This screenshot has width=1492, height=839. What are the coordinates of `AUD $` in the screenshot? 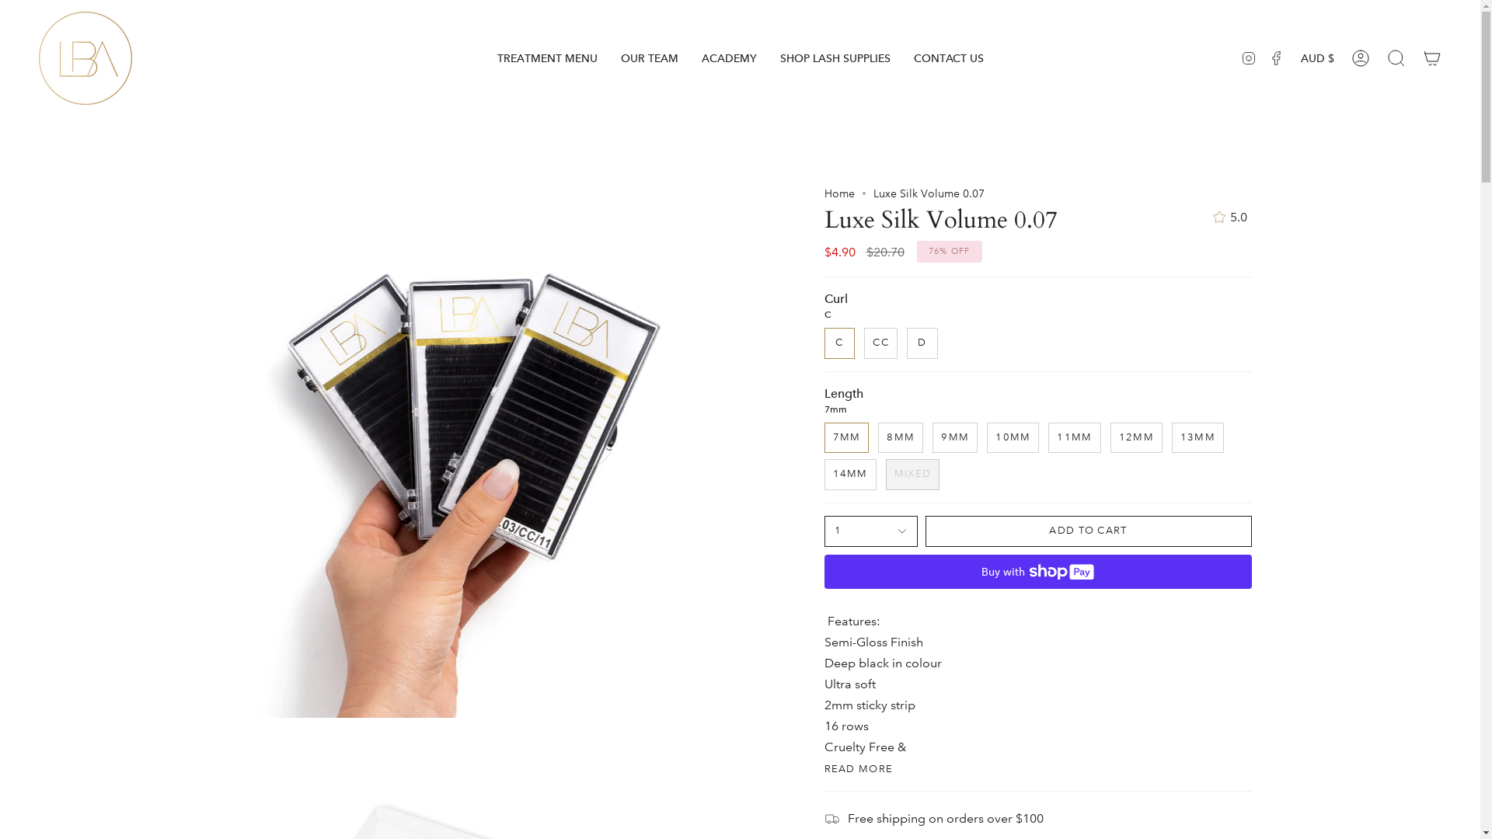 It's located at (1318, 58).